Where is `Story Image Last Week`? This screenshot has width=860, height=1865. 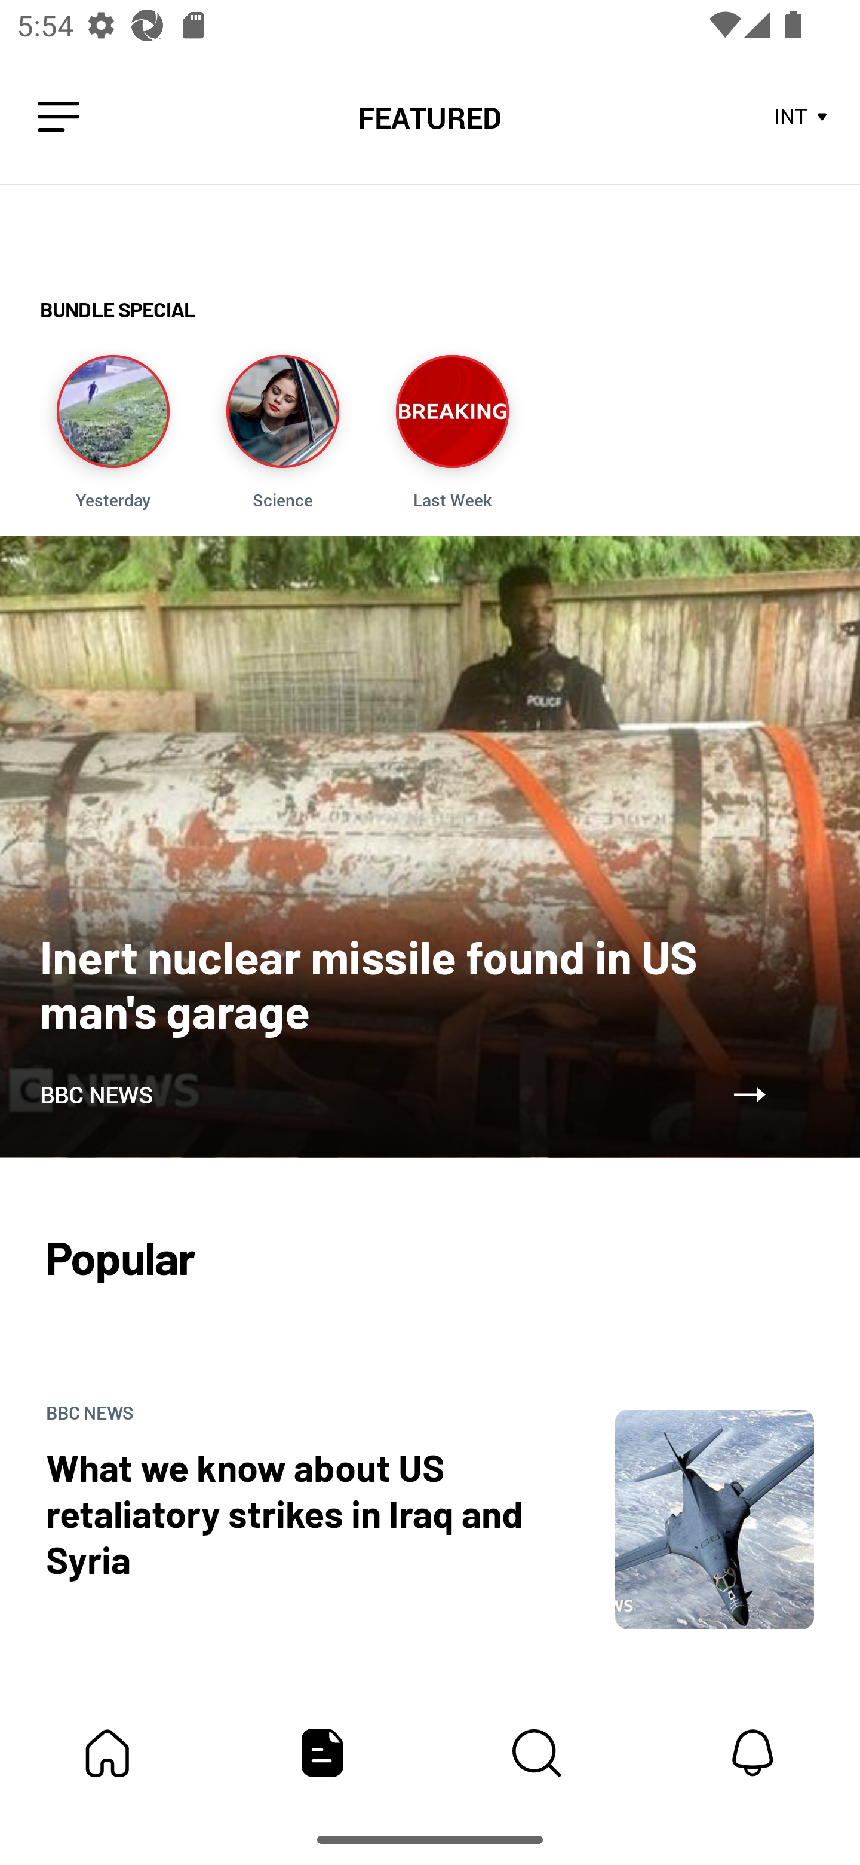 Story Image Last Week is located at coordinates (452, 432).